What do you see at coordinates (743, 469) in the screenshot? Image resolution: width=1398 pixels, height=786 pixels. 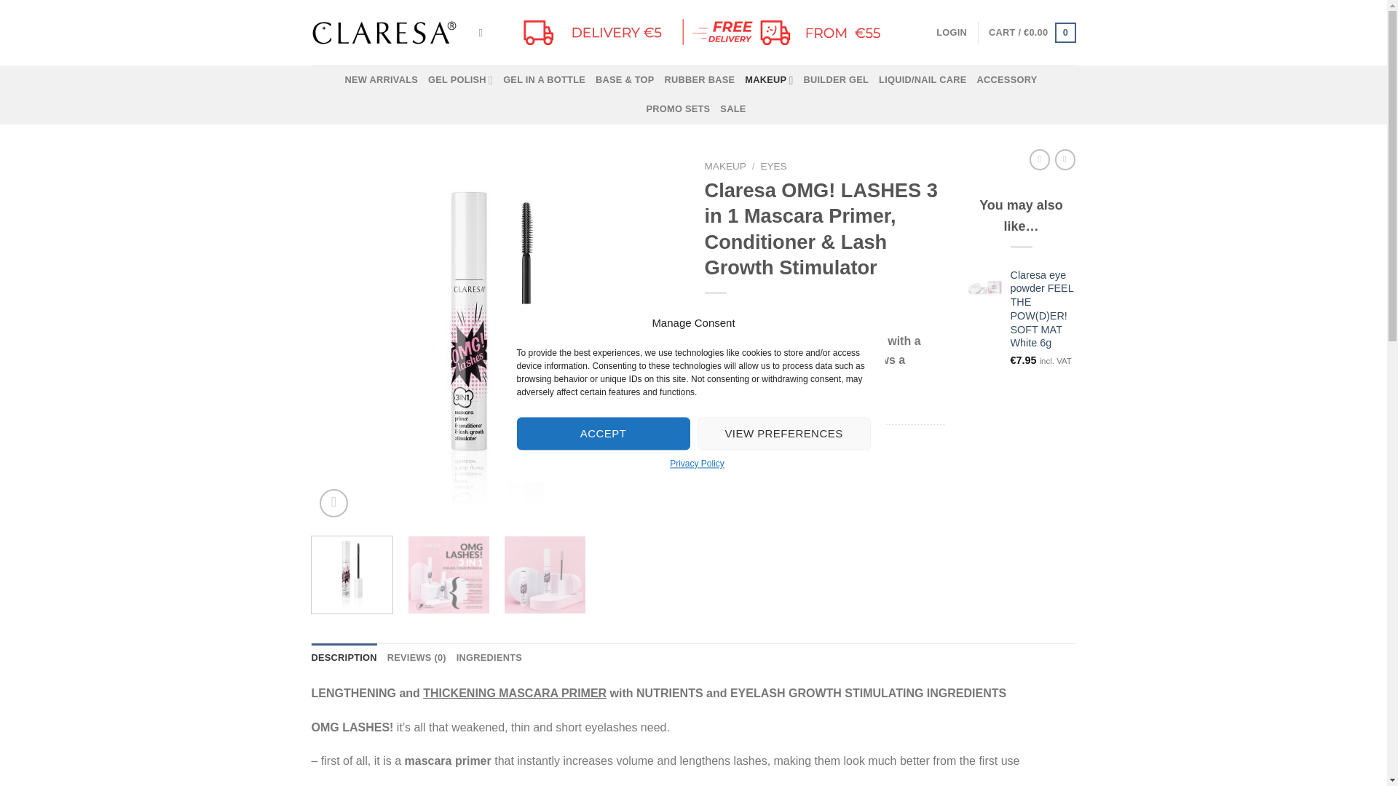 I see `Share on Twitter` at bounding box center [743, 469].